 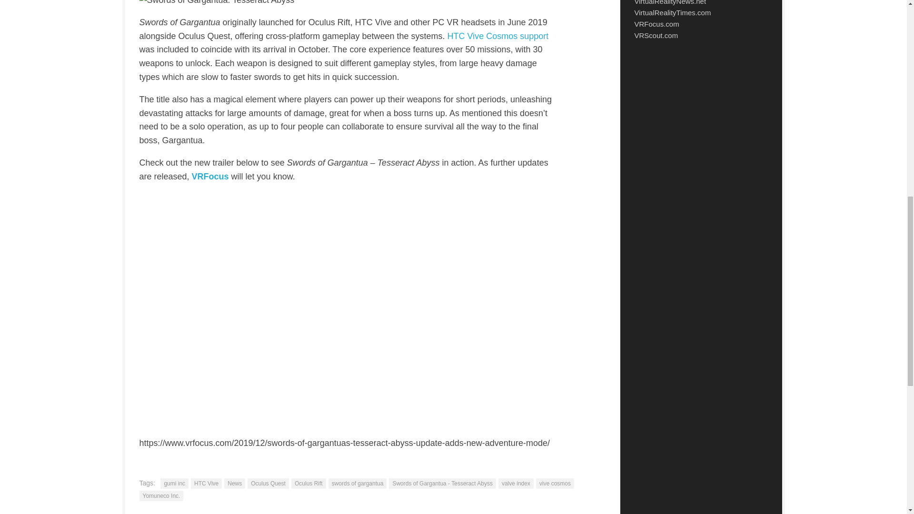 What do you see at coordinates (443, 484) in the screenshot?
I see `Swords of Gargantua - Tesseract Abyss` at bounding box center [443, 484].